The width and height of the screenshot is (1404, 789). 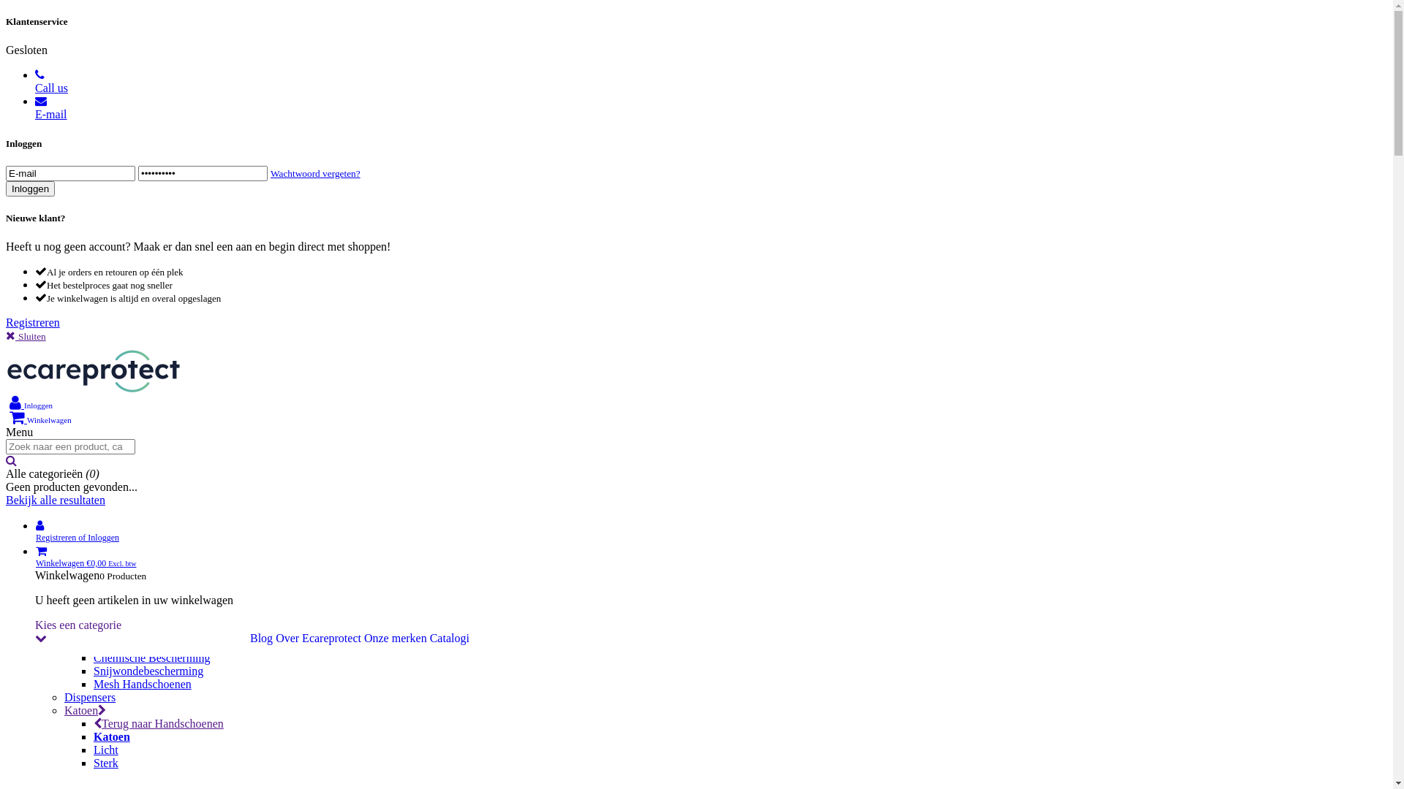 What do you see at coordinates (106, 763) in the screenshot?
I see `Sterk` at bounding box center [106, 763].